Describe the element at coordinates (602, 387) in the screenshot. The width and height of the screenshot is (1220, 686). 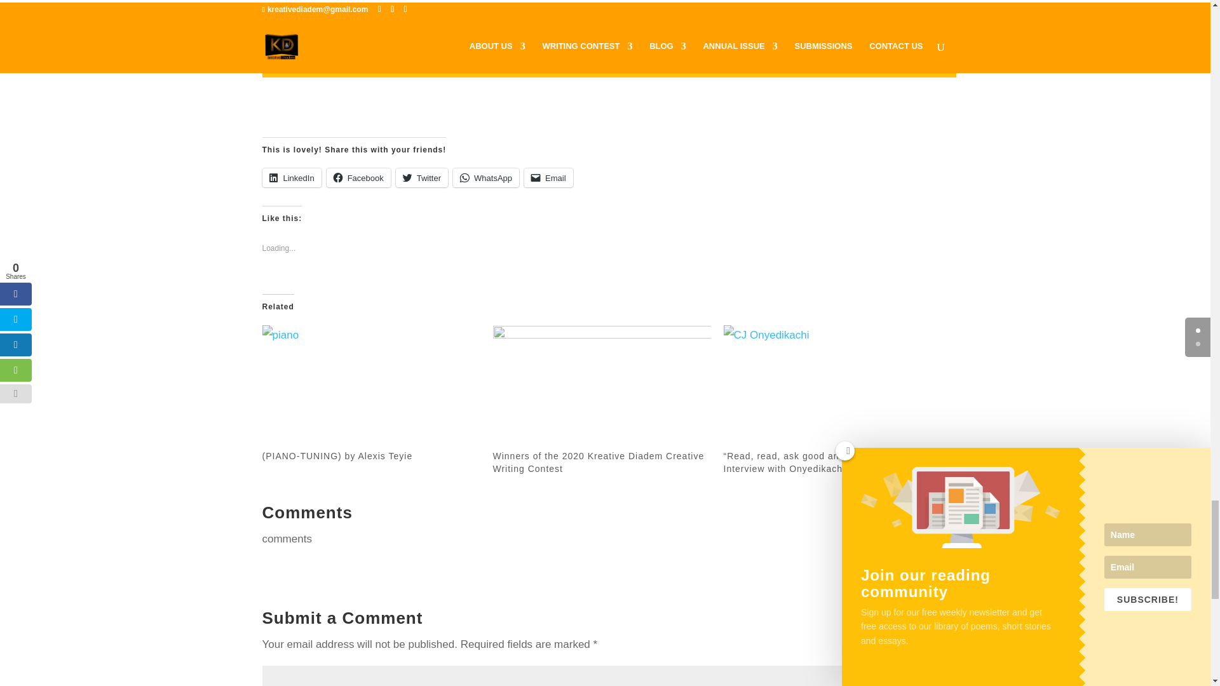
I see `Winners of the 2020 Kreative Diadem Creative Writing Contest` at that location.